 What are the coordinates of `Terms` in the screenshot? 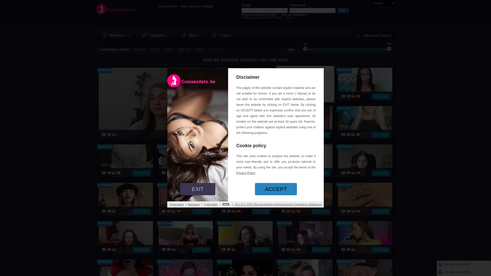 It's located at (290, 18).